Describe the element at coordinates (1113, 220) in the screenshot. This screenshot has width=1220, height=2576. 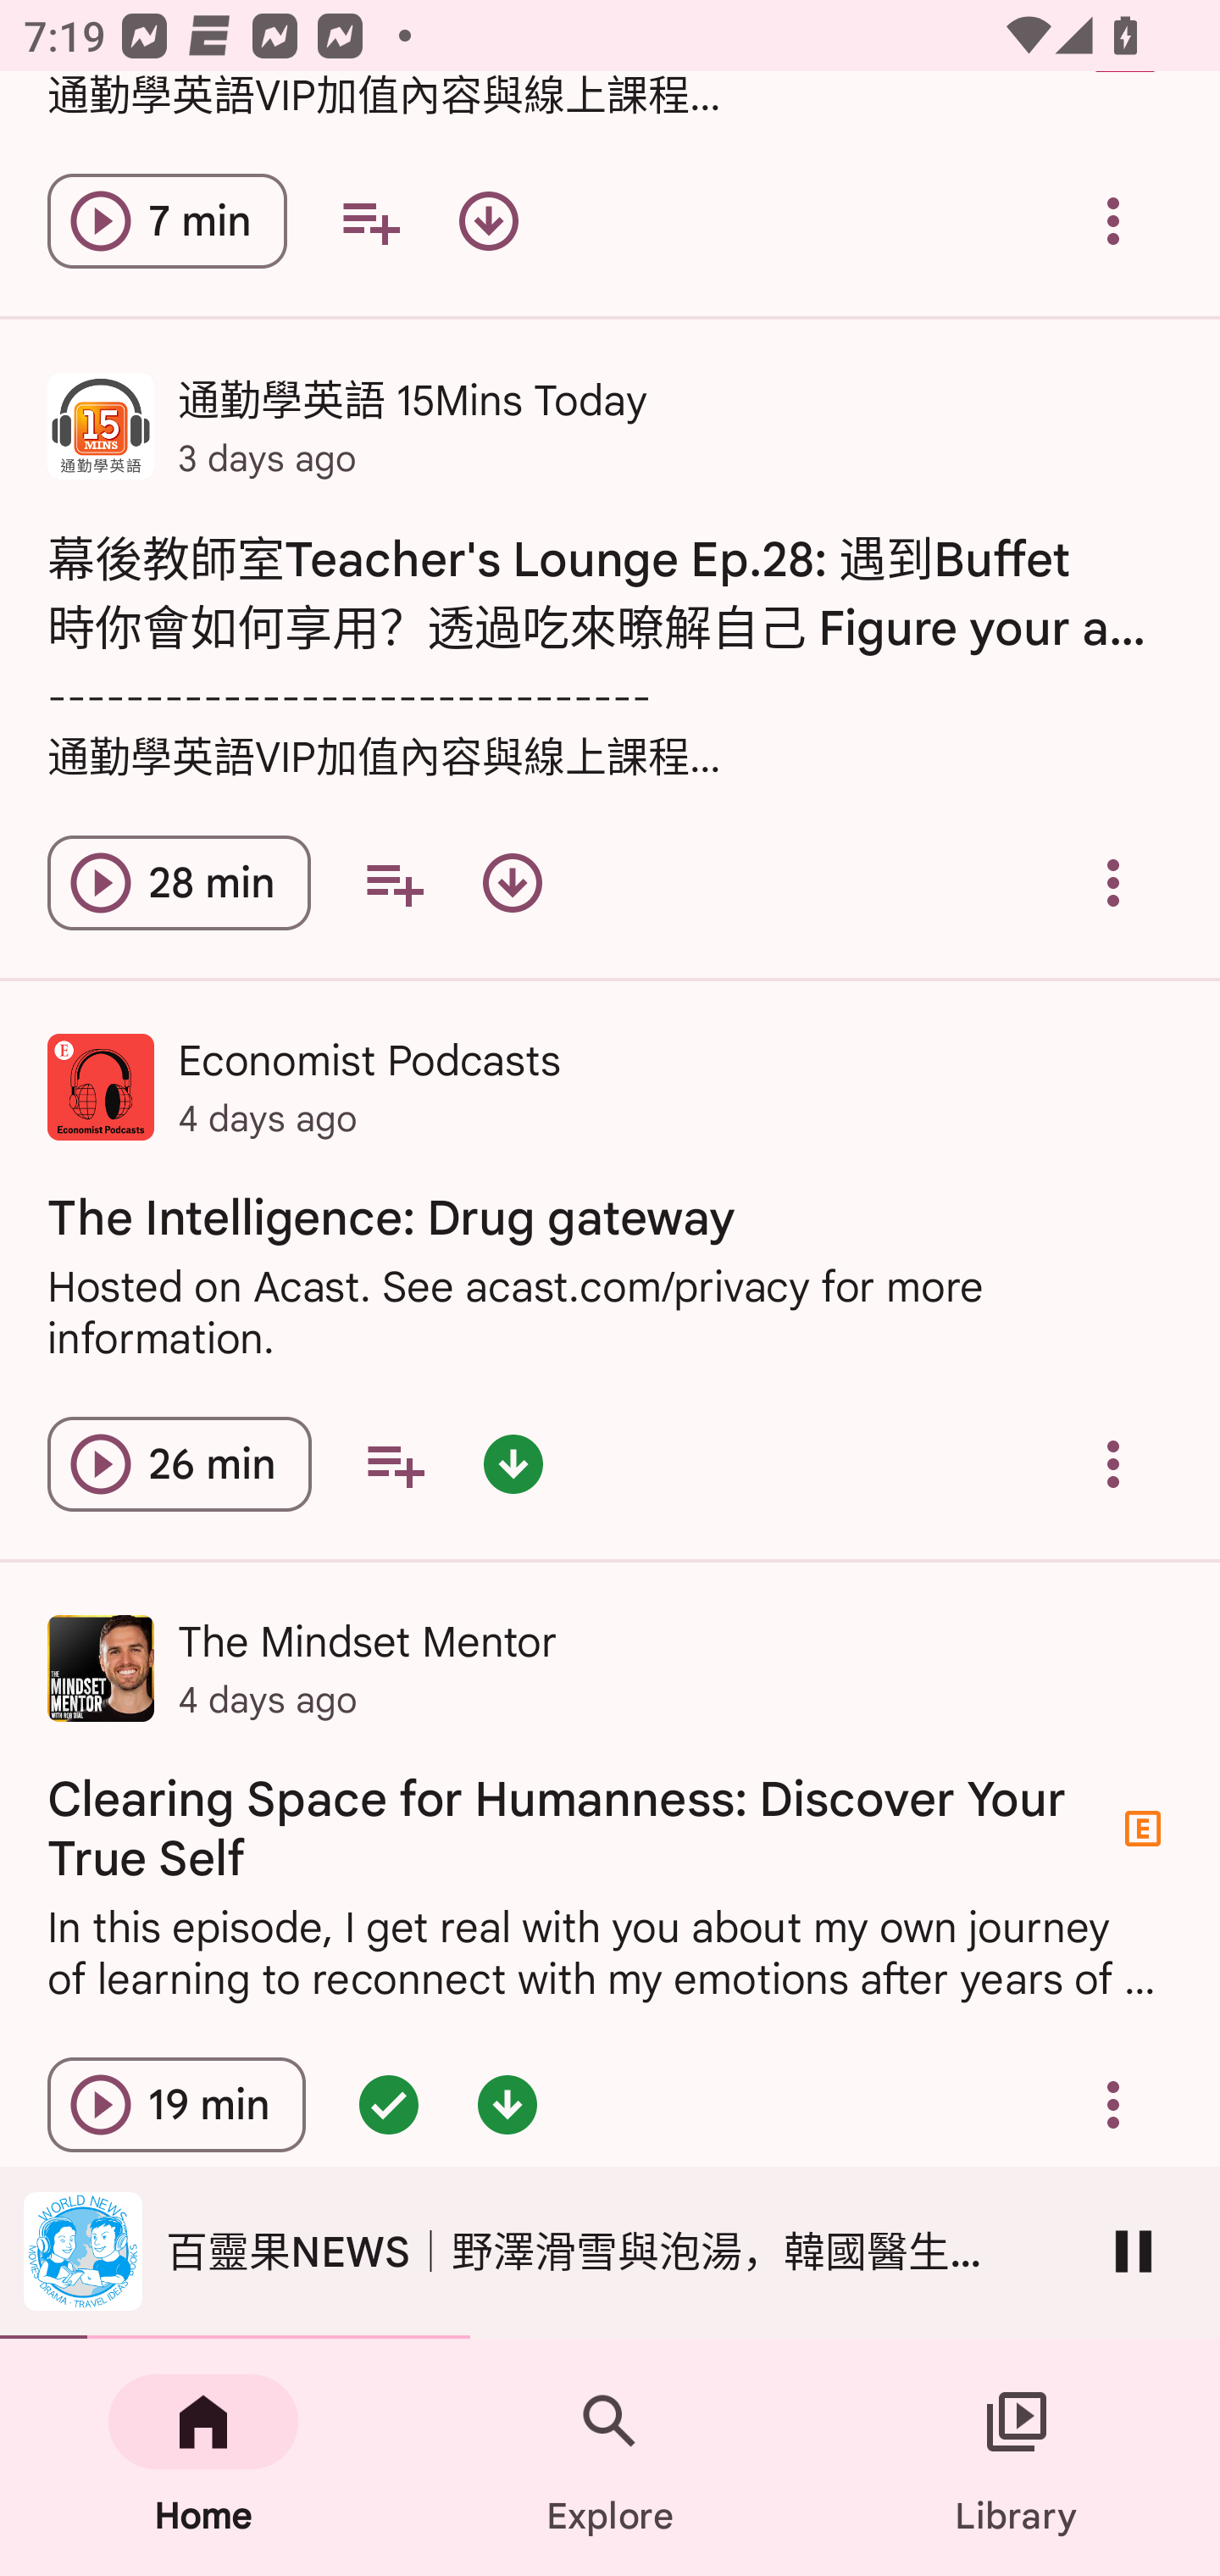
I see `Overflow menu` at that location.